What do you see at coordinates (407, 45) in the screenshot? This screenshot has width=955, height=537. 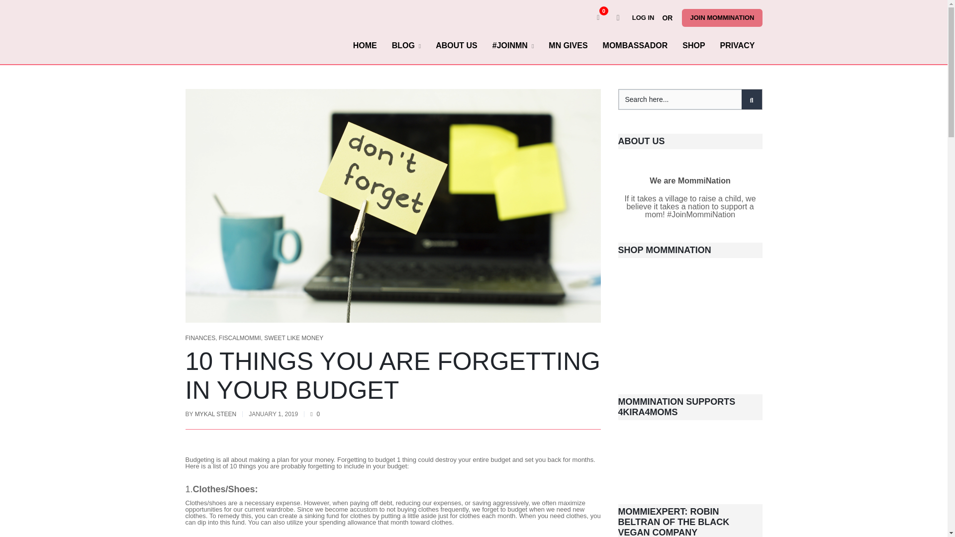 I see `BLOG` at bounding box center [407, 45].